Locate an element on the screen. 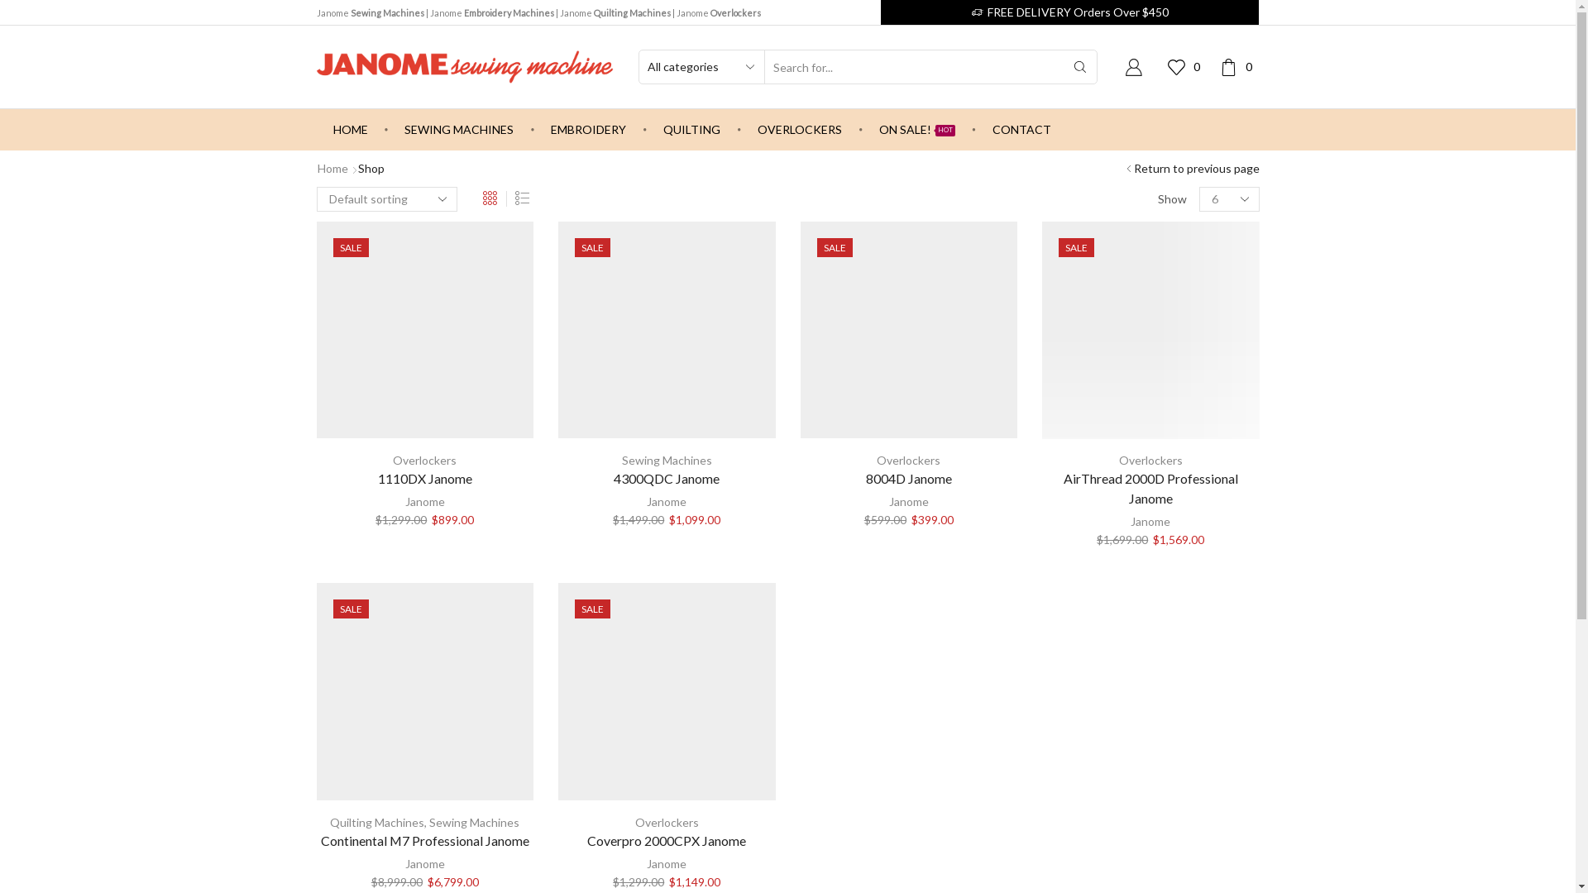 This screenshot has width=1588, height=893. Janome is located at coordinates (425, 863).